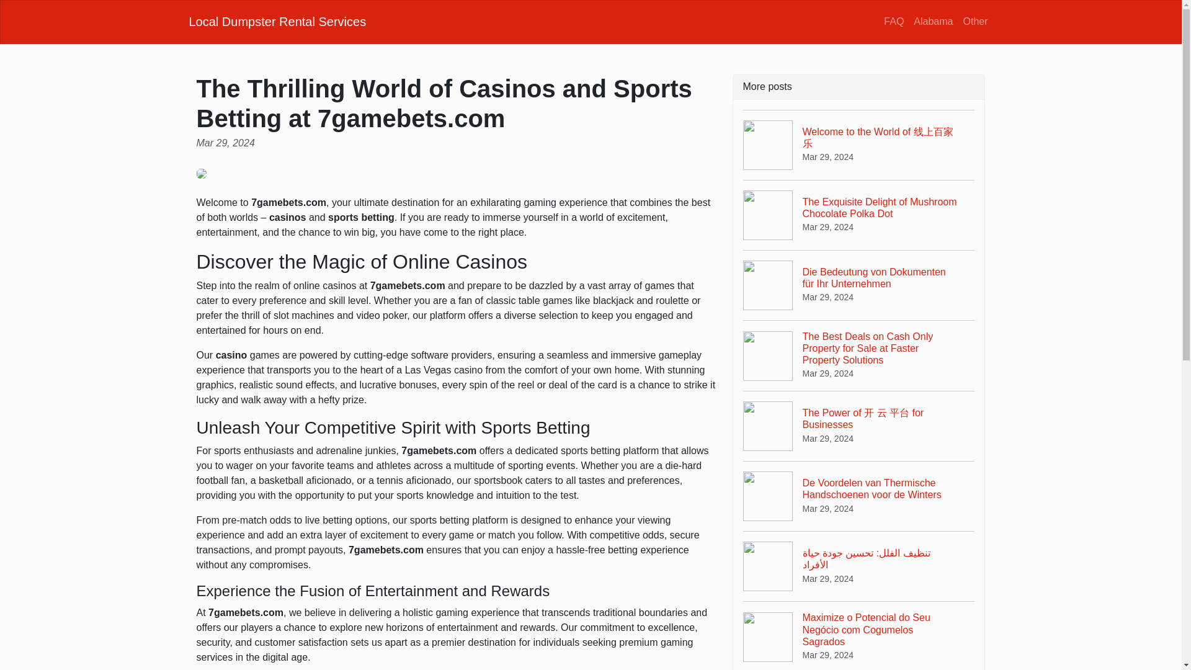 This screenshot has width=1191, height=670. I want to click on Alabama, so click(933, 21).